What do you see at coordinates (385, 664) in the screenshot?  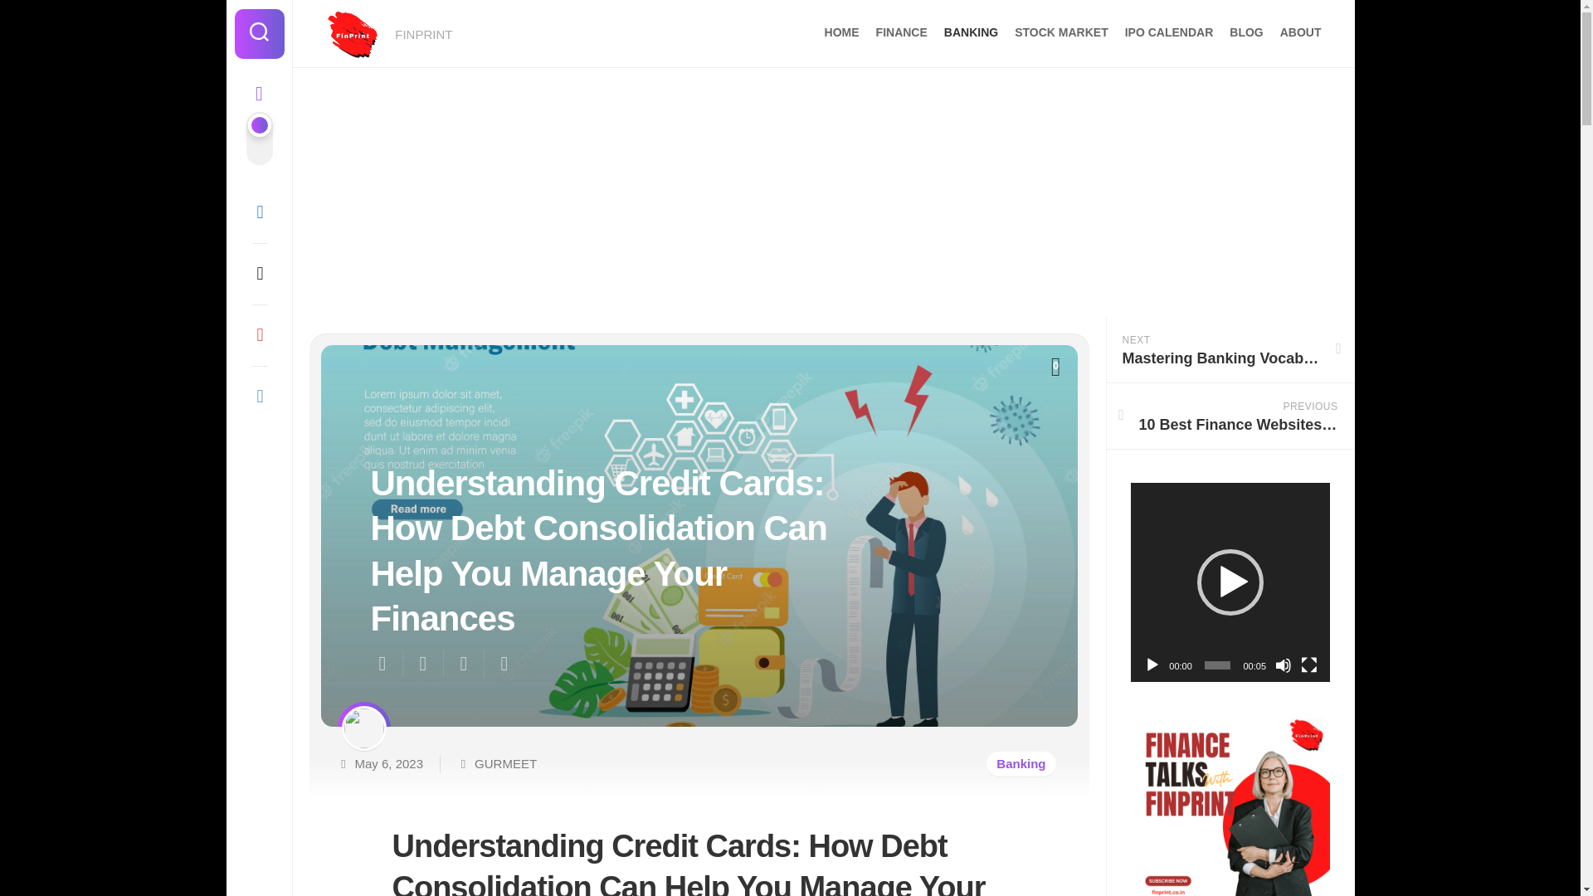 I see `Share on X` at bounding box center [385, 664].